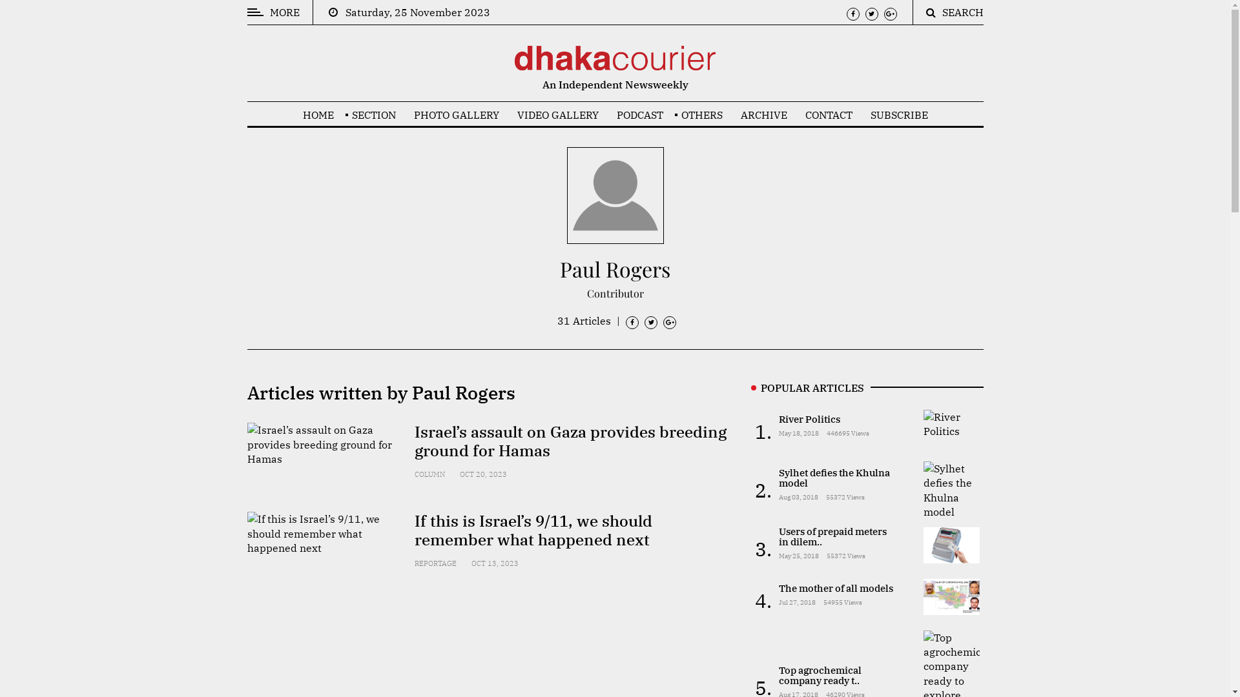 Image resolution: width=1240 pixels, height=697 pixels. I want to click on Users of prepaid meters in dilem.., so click(833, 537).